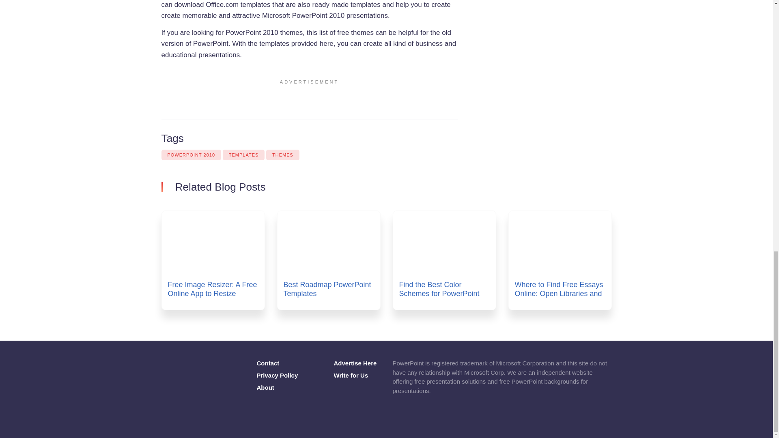  I want to click on TEMPLATES, so click(243, 155).